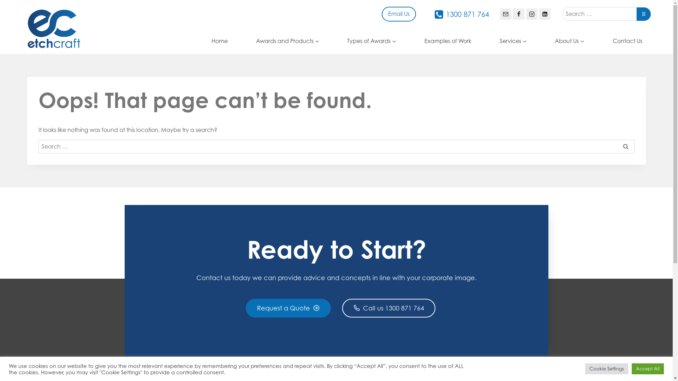 This screenshot has height=381, width=678. I want to click on Contact Us, so click(627, 41).